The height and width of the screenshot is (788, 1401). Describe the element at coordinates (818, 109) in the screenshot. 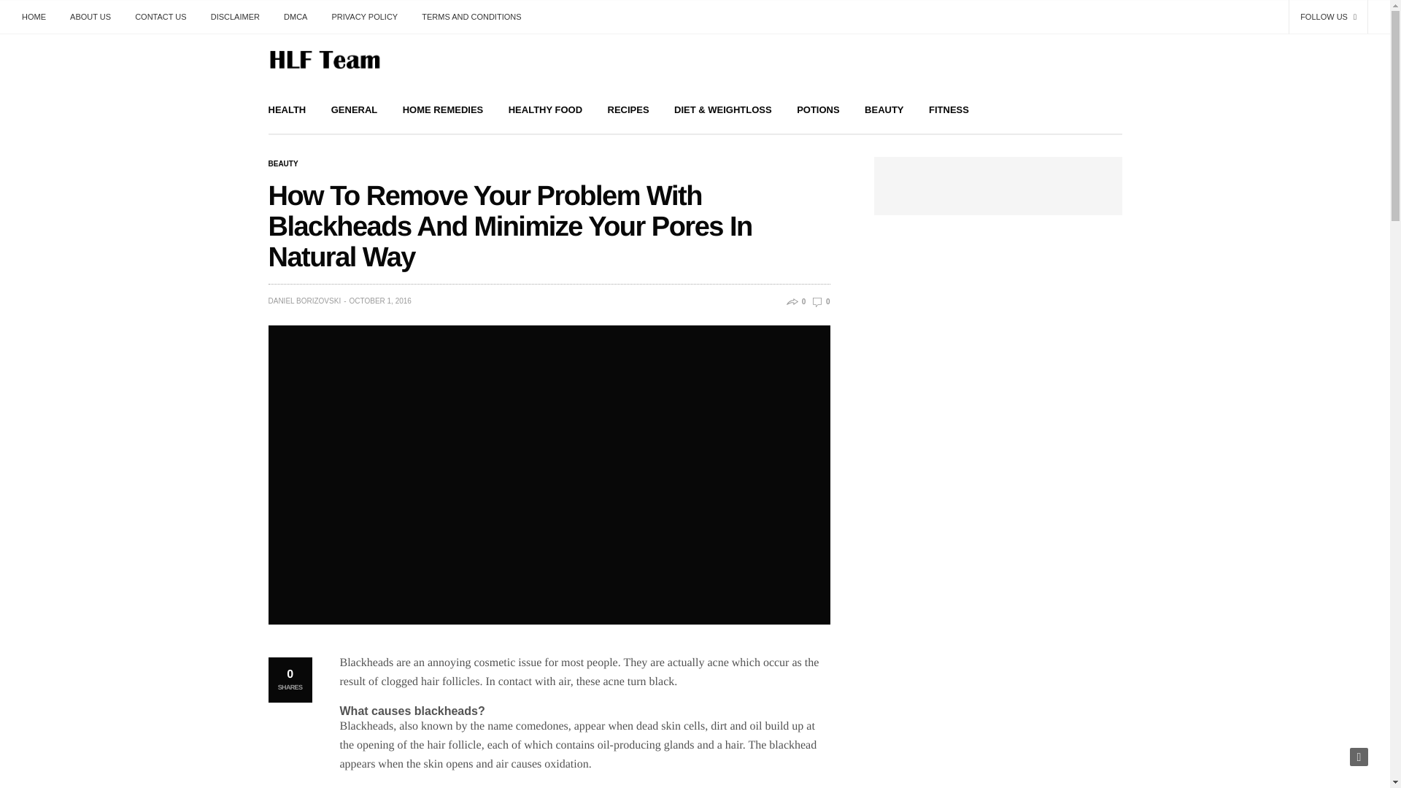

I see `POTIONS` at that location.